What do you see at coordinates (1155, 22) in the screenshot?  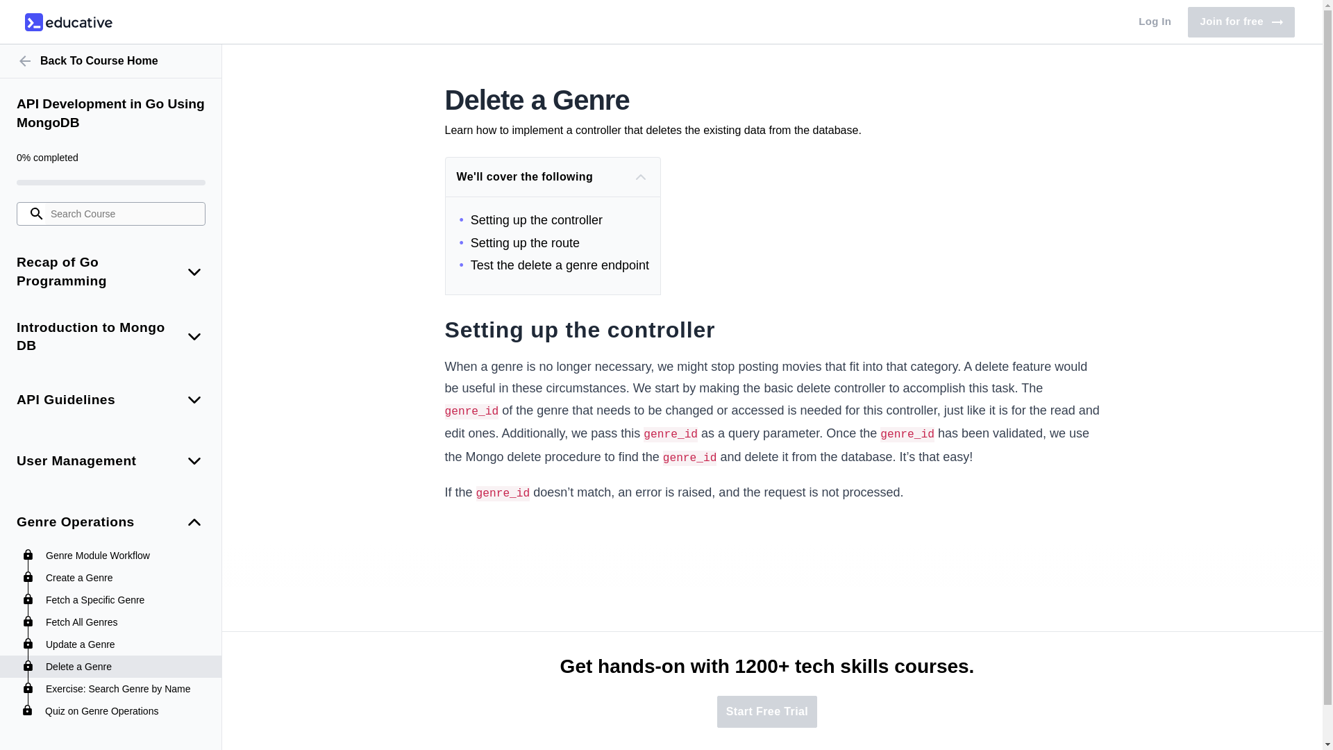 I see `API Development in Go Using MongoDB` at bounding box center [1155, 22].